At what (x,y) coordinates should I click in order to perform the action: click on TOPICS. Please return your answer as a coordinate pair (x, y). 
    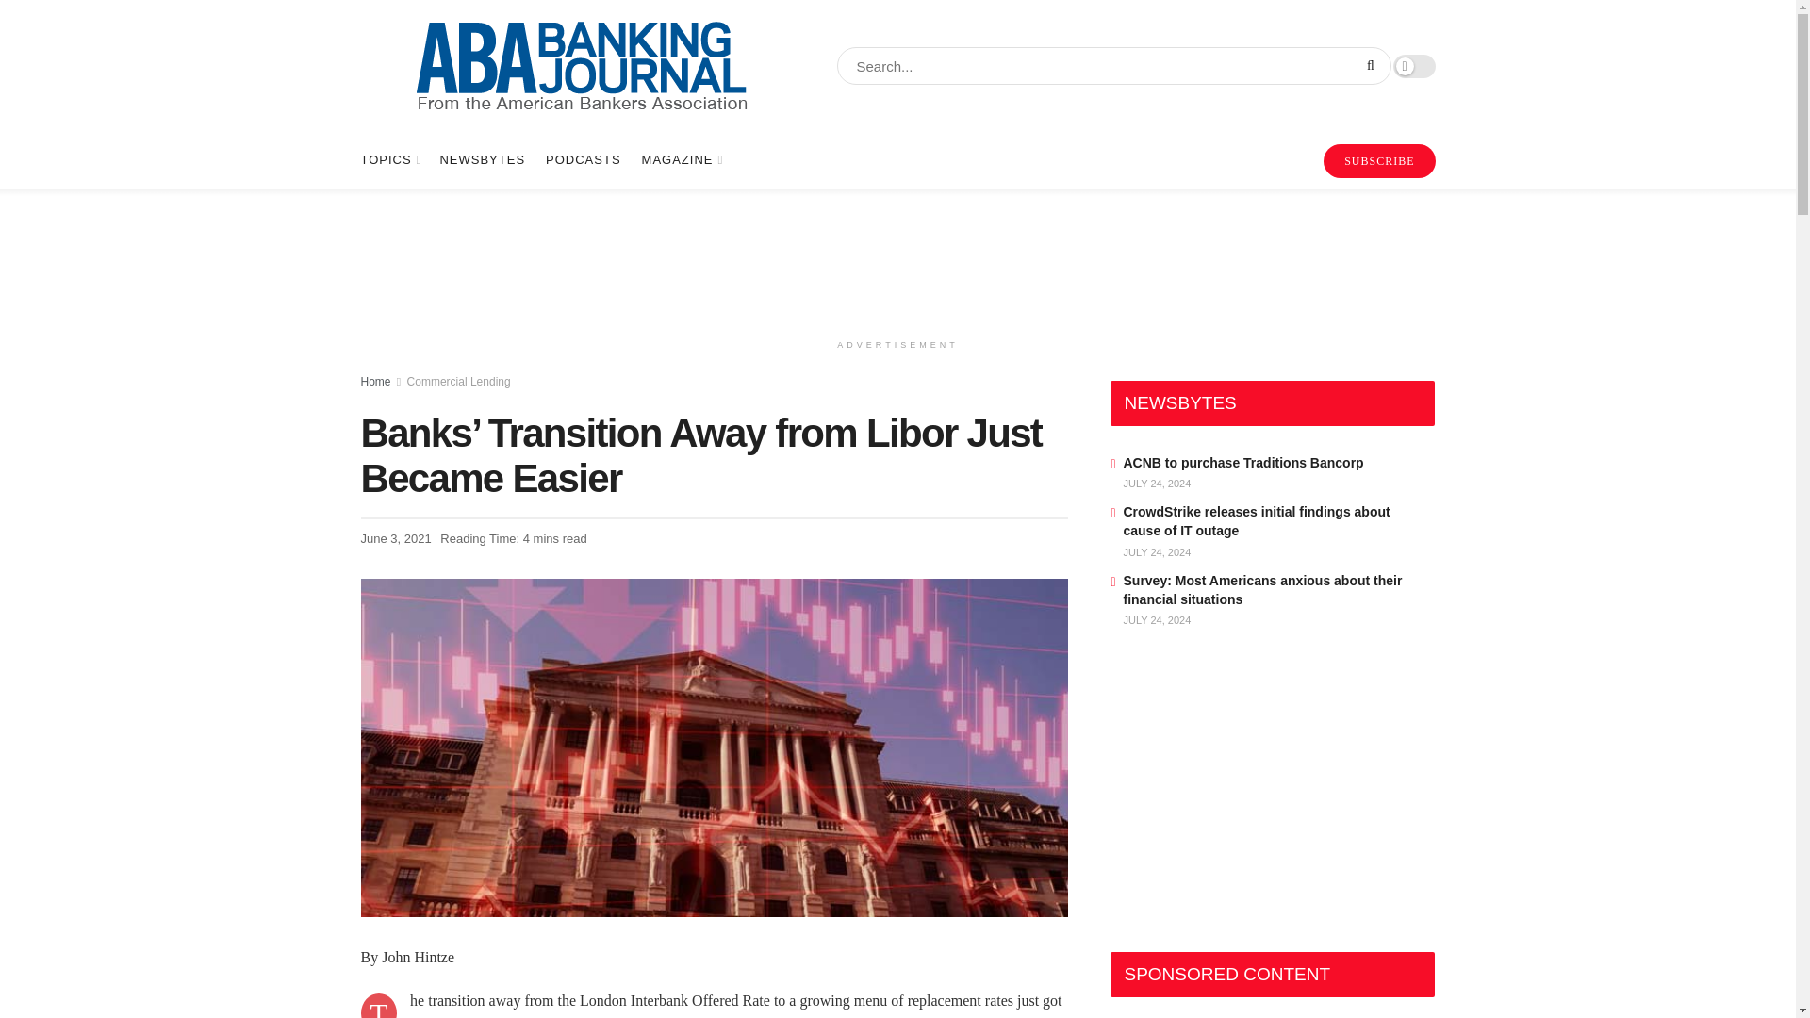
    Looking at the image, I should click on (388, 160).